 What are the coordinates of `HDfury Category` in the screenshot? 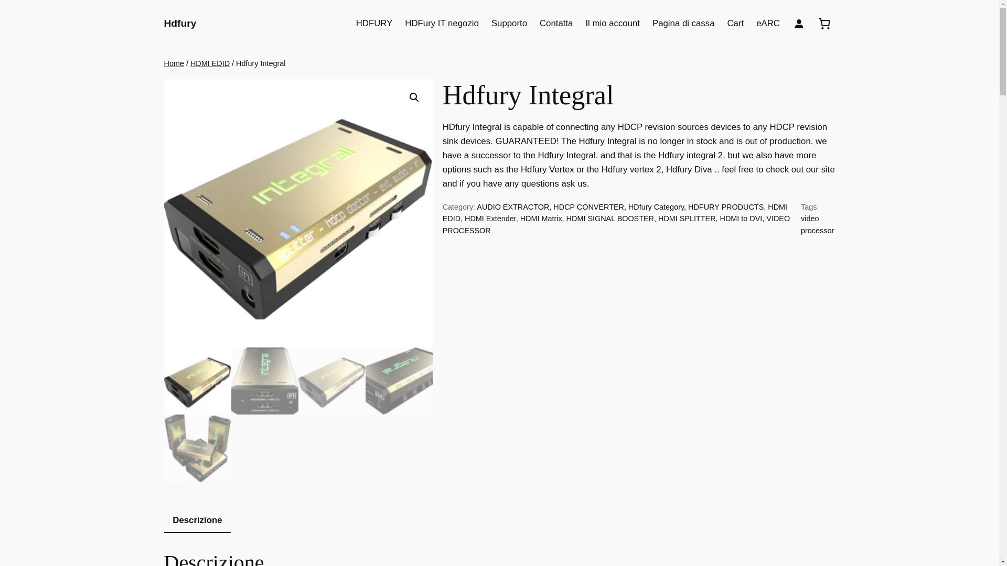 It's located at (656, 206).